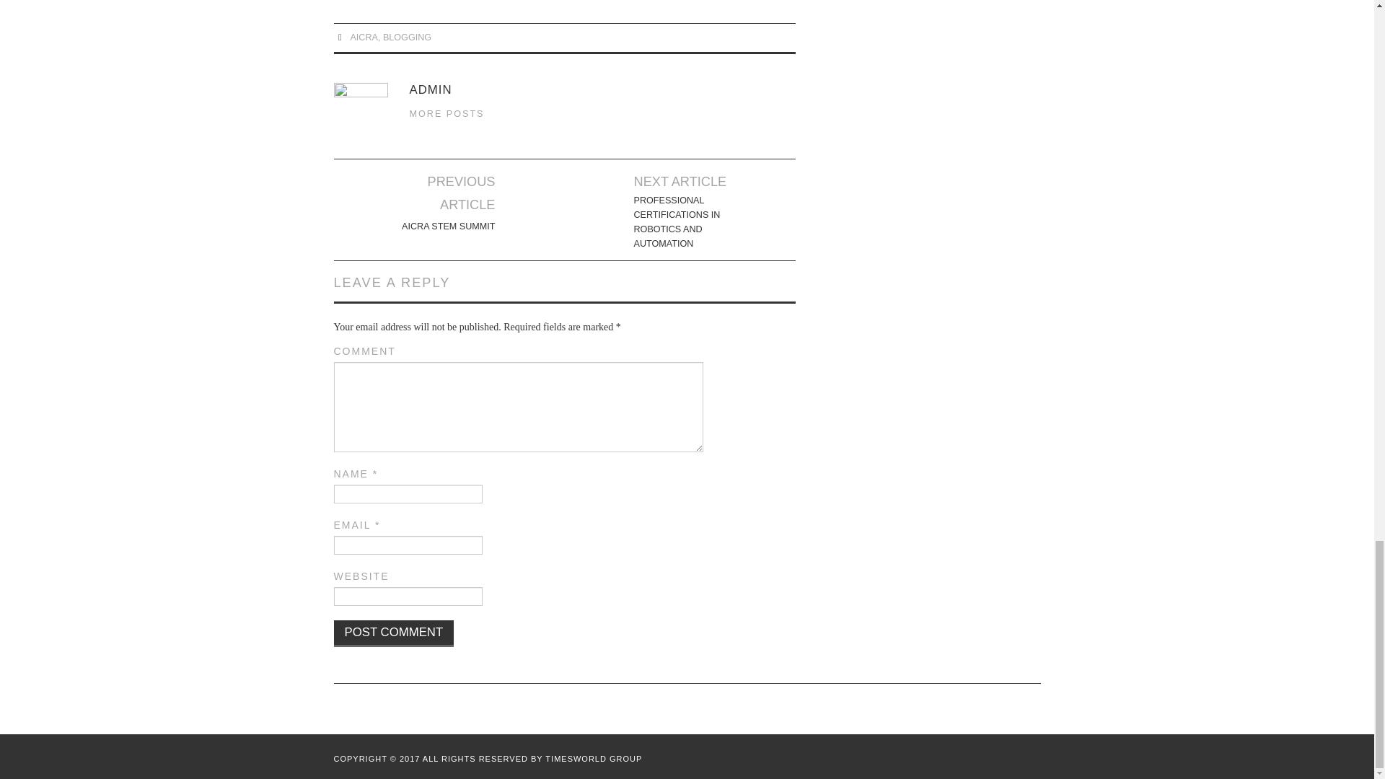 This screenshot has width=1385, height=779. I want to click on BLOGGING, so click(407, 38).